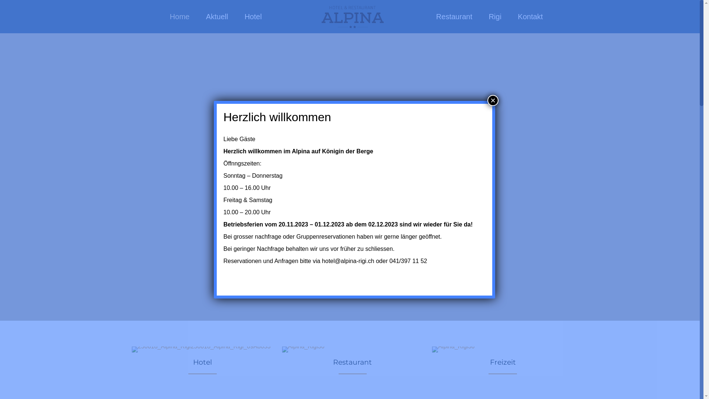 This screenshot has height=399, width=709. What do you see at coordinates (353, 17) in the screenshot?
I see `Hotel Restaurant Alpina` at bounding box center [353, 17].